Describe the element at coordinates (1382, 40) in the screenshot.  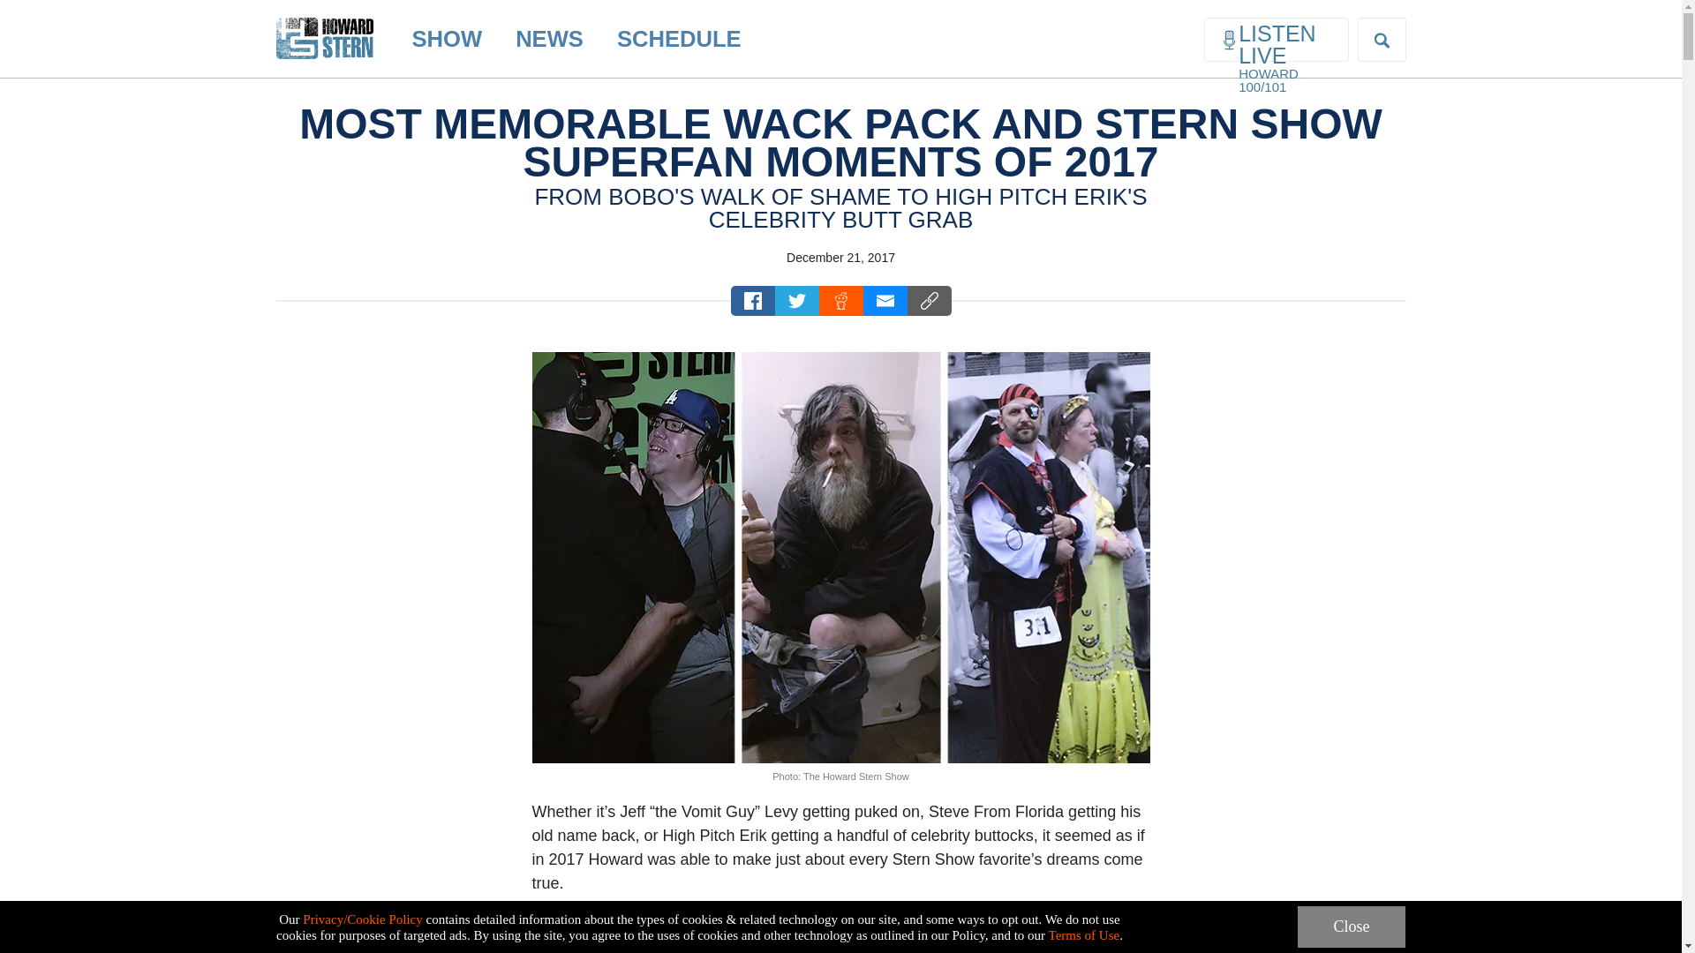
I see `MAGNIFYING GLASS` at that location.